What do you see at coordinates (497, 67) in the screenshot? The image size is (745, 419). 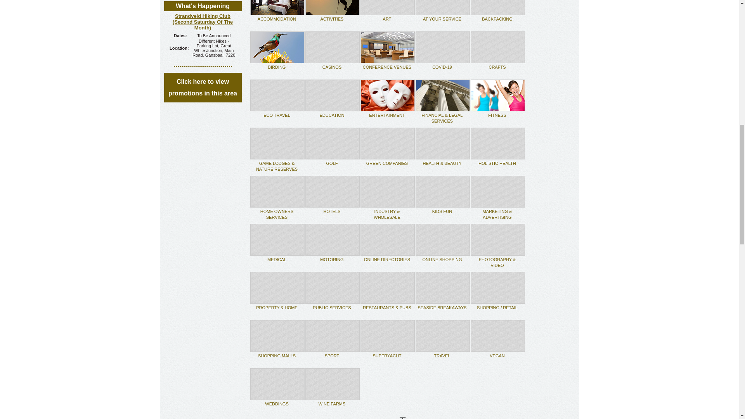 I see `Crafts` at bounding box center [497, 67].